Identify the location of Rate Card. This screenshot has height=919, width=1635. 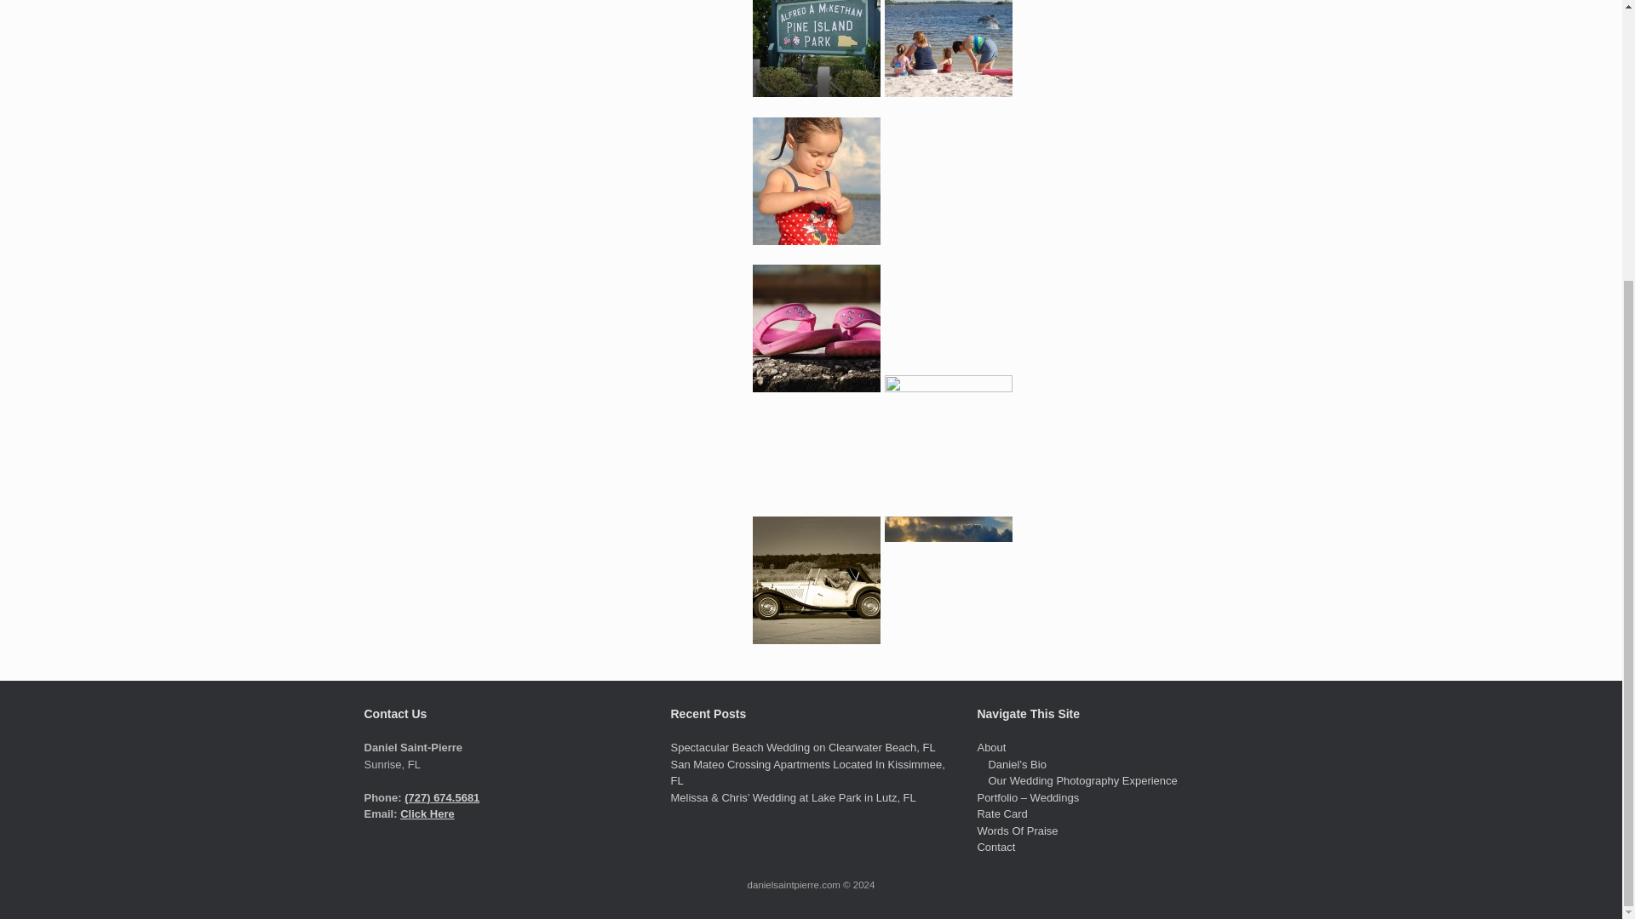
(1001, 813).